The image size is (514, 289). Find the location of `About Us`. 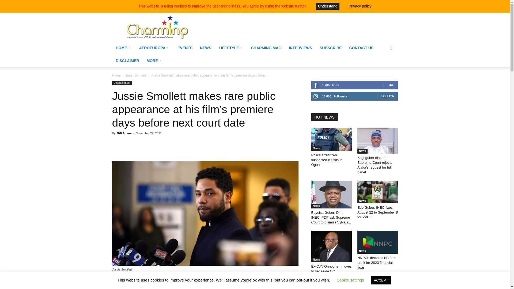

About Us is located at coordinates (187, 4).